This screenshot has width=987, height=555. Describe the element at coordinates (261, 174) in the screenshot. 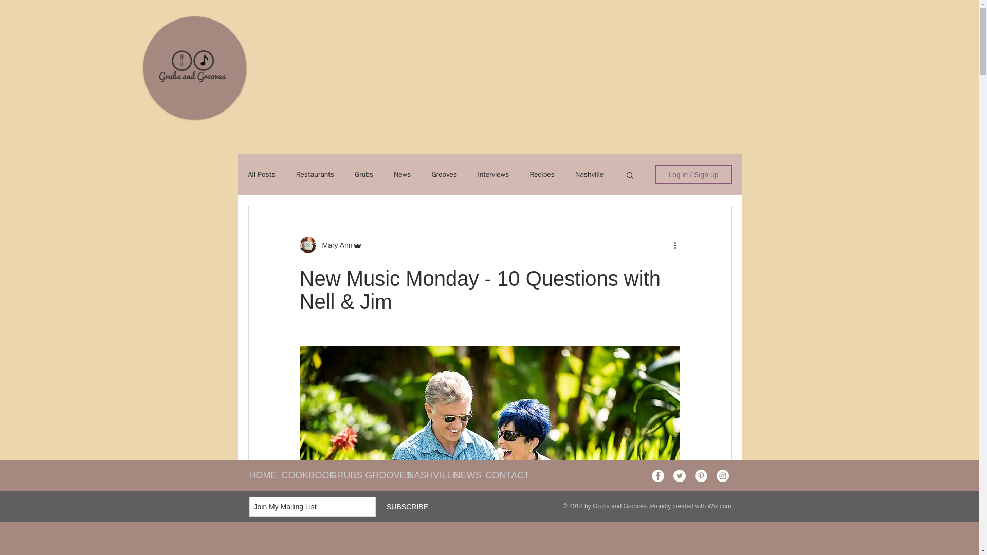

I see `All Posts` at that location.